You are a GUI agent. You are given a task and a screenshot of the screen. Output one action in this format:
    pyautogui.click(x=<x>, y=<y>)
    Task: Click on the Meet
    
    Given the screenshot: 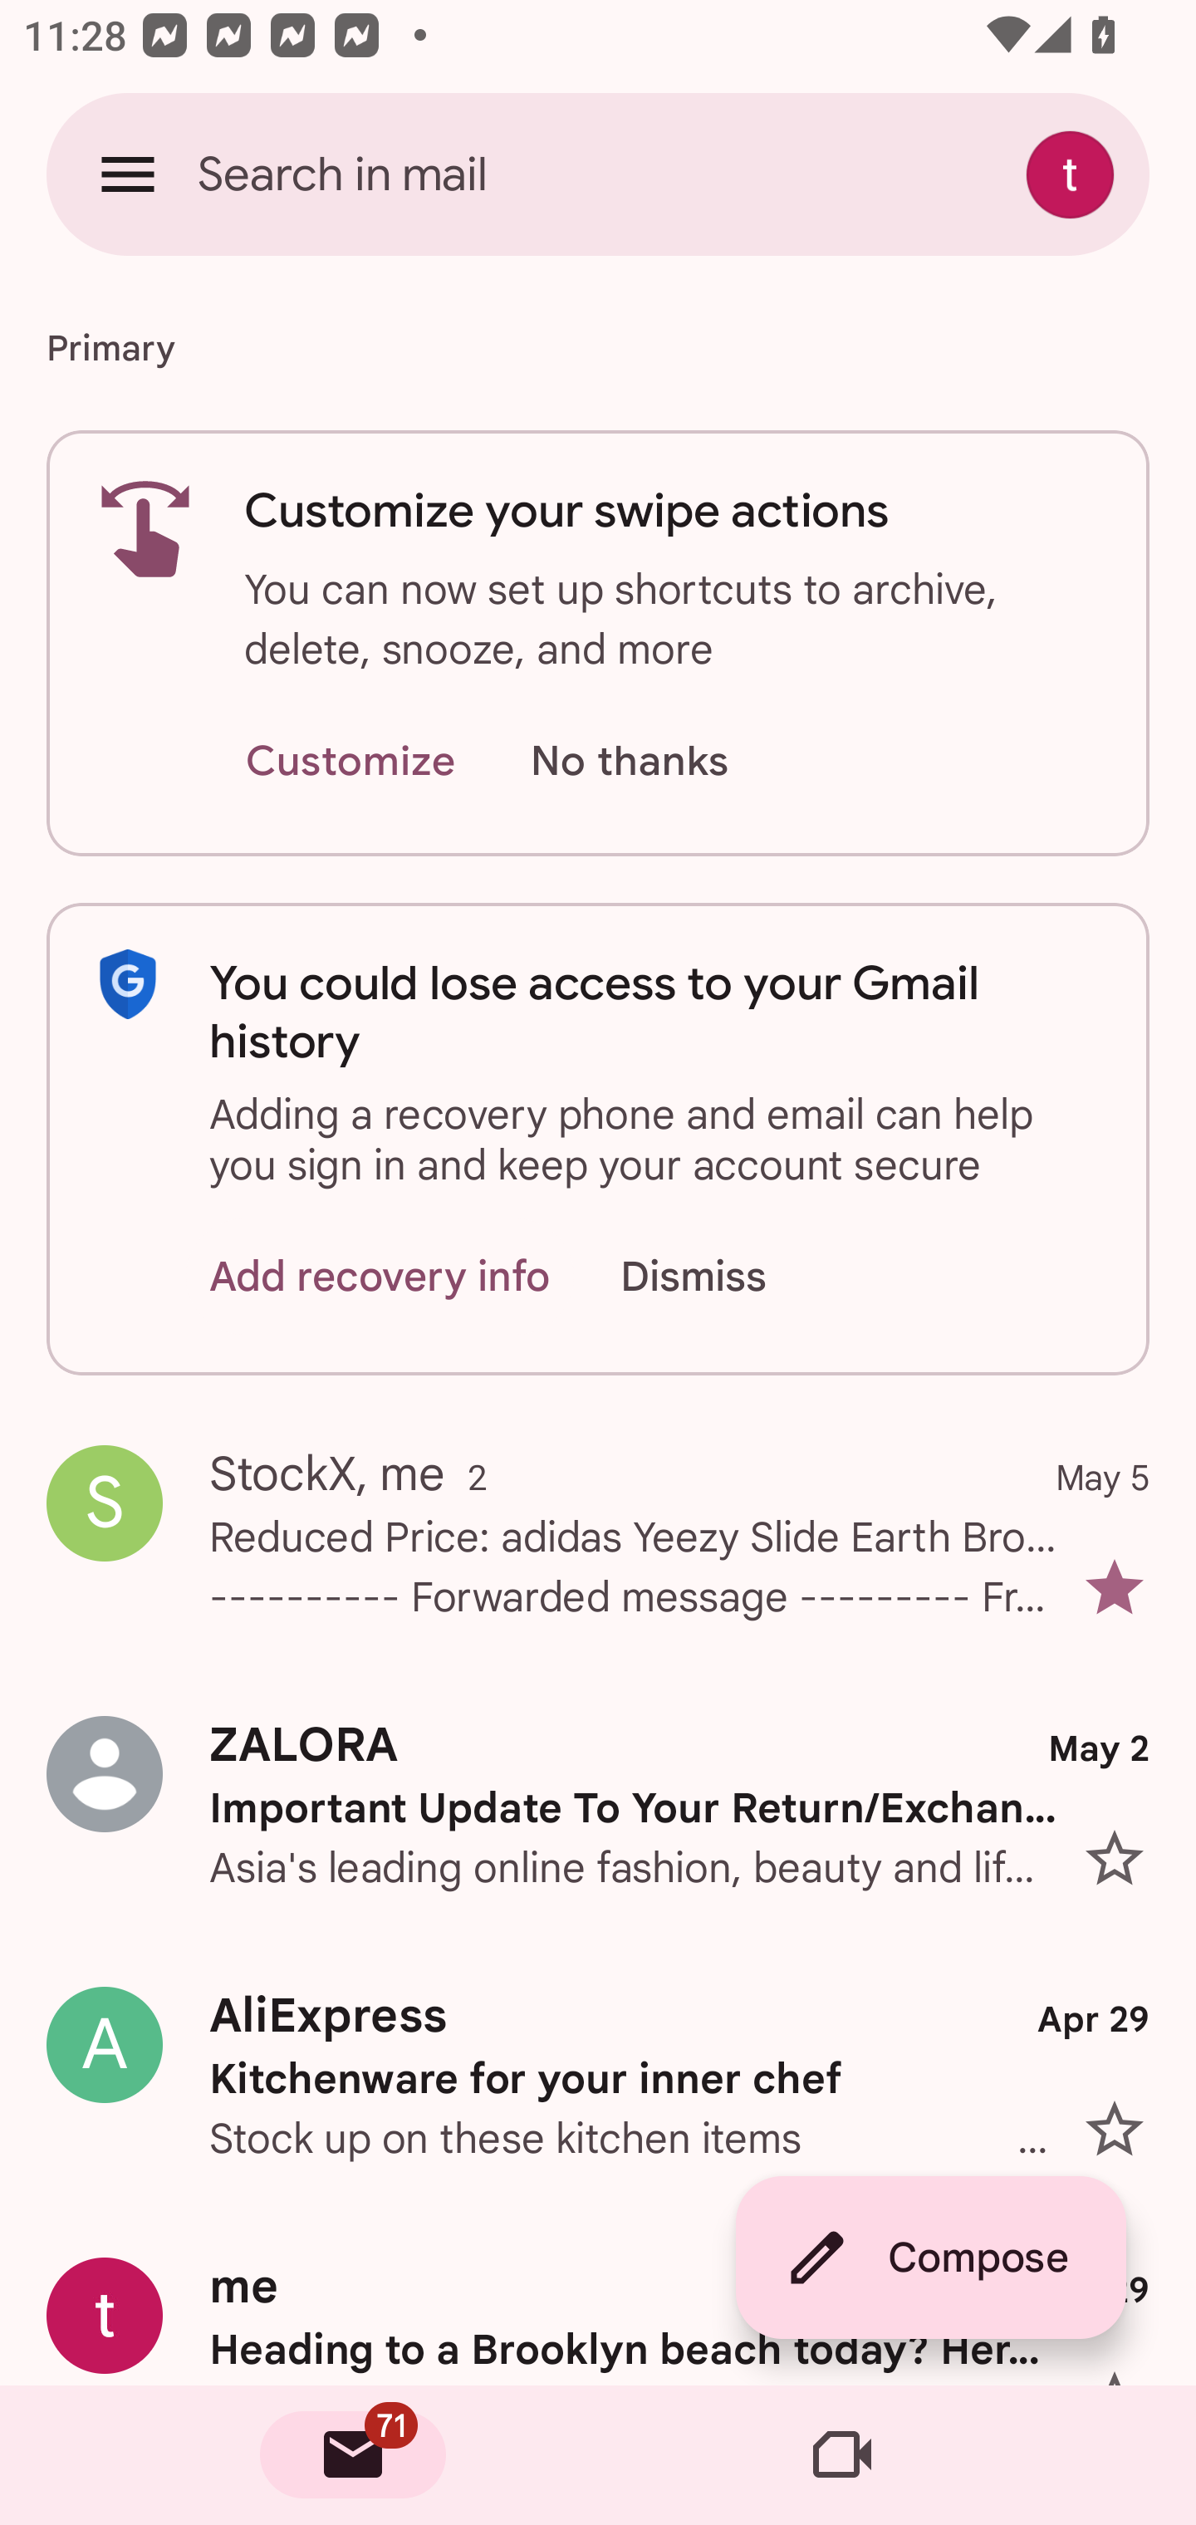 What is the action you would take?
    pyautogui.click(x=842, y=2455)
    